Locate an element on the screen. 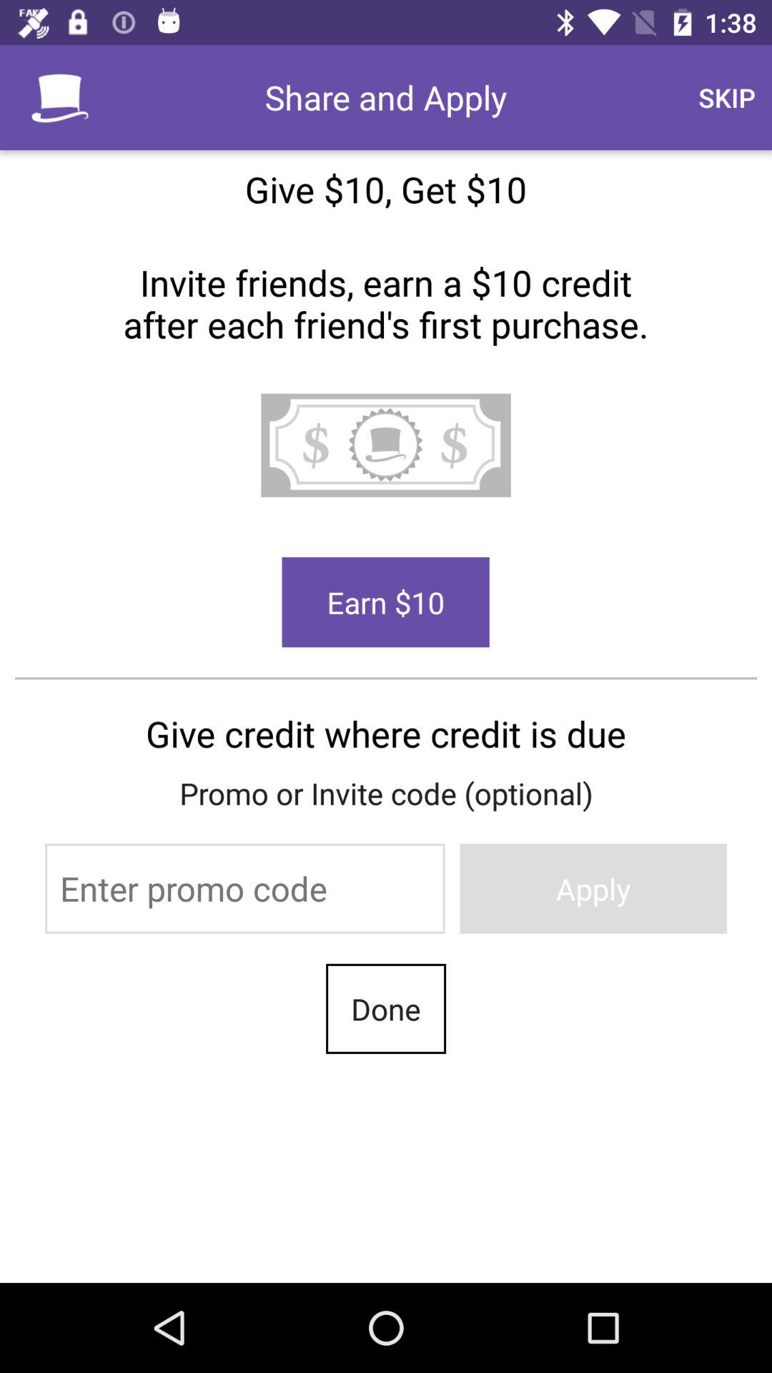 This screenshot has width=772, height=1373. open the item on the left is located at coordinates (244, 888).